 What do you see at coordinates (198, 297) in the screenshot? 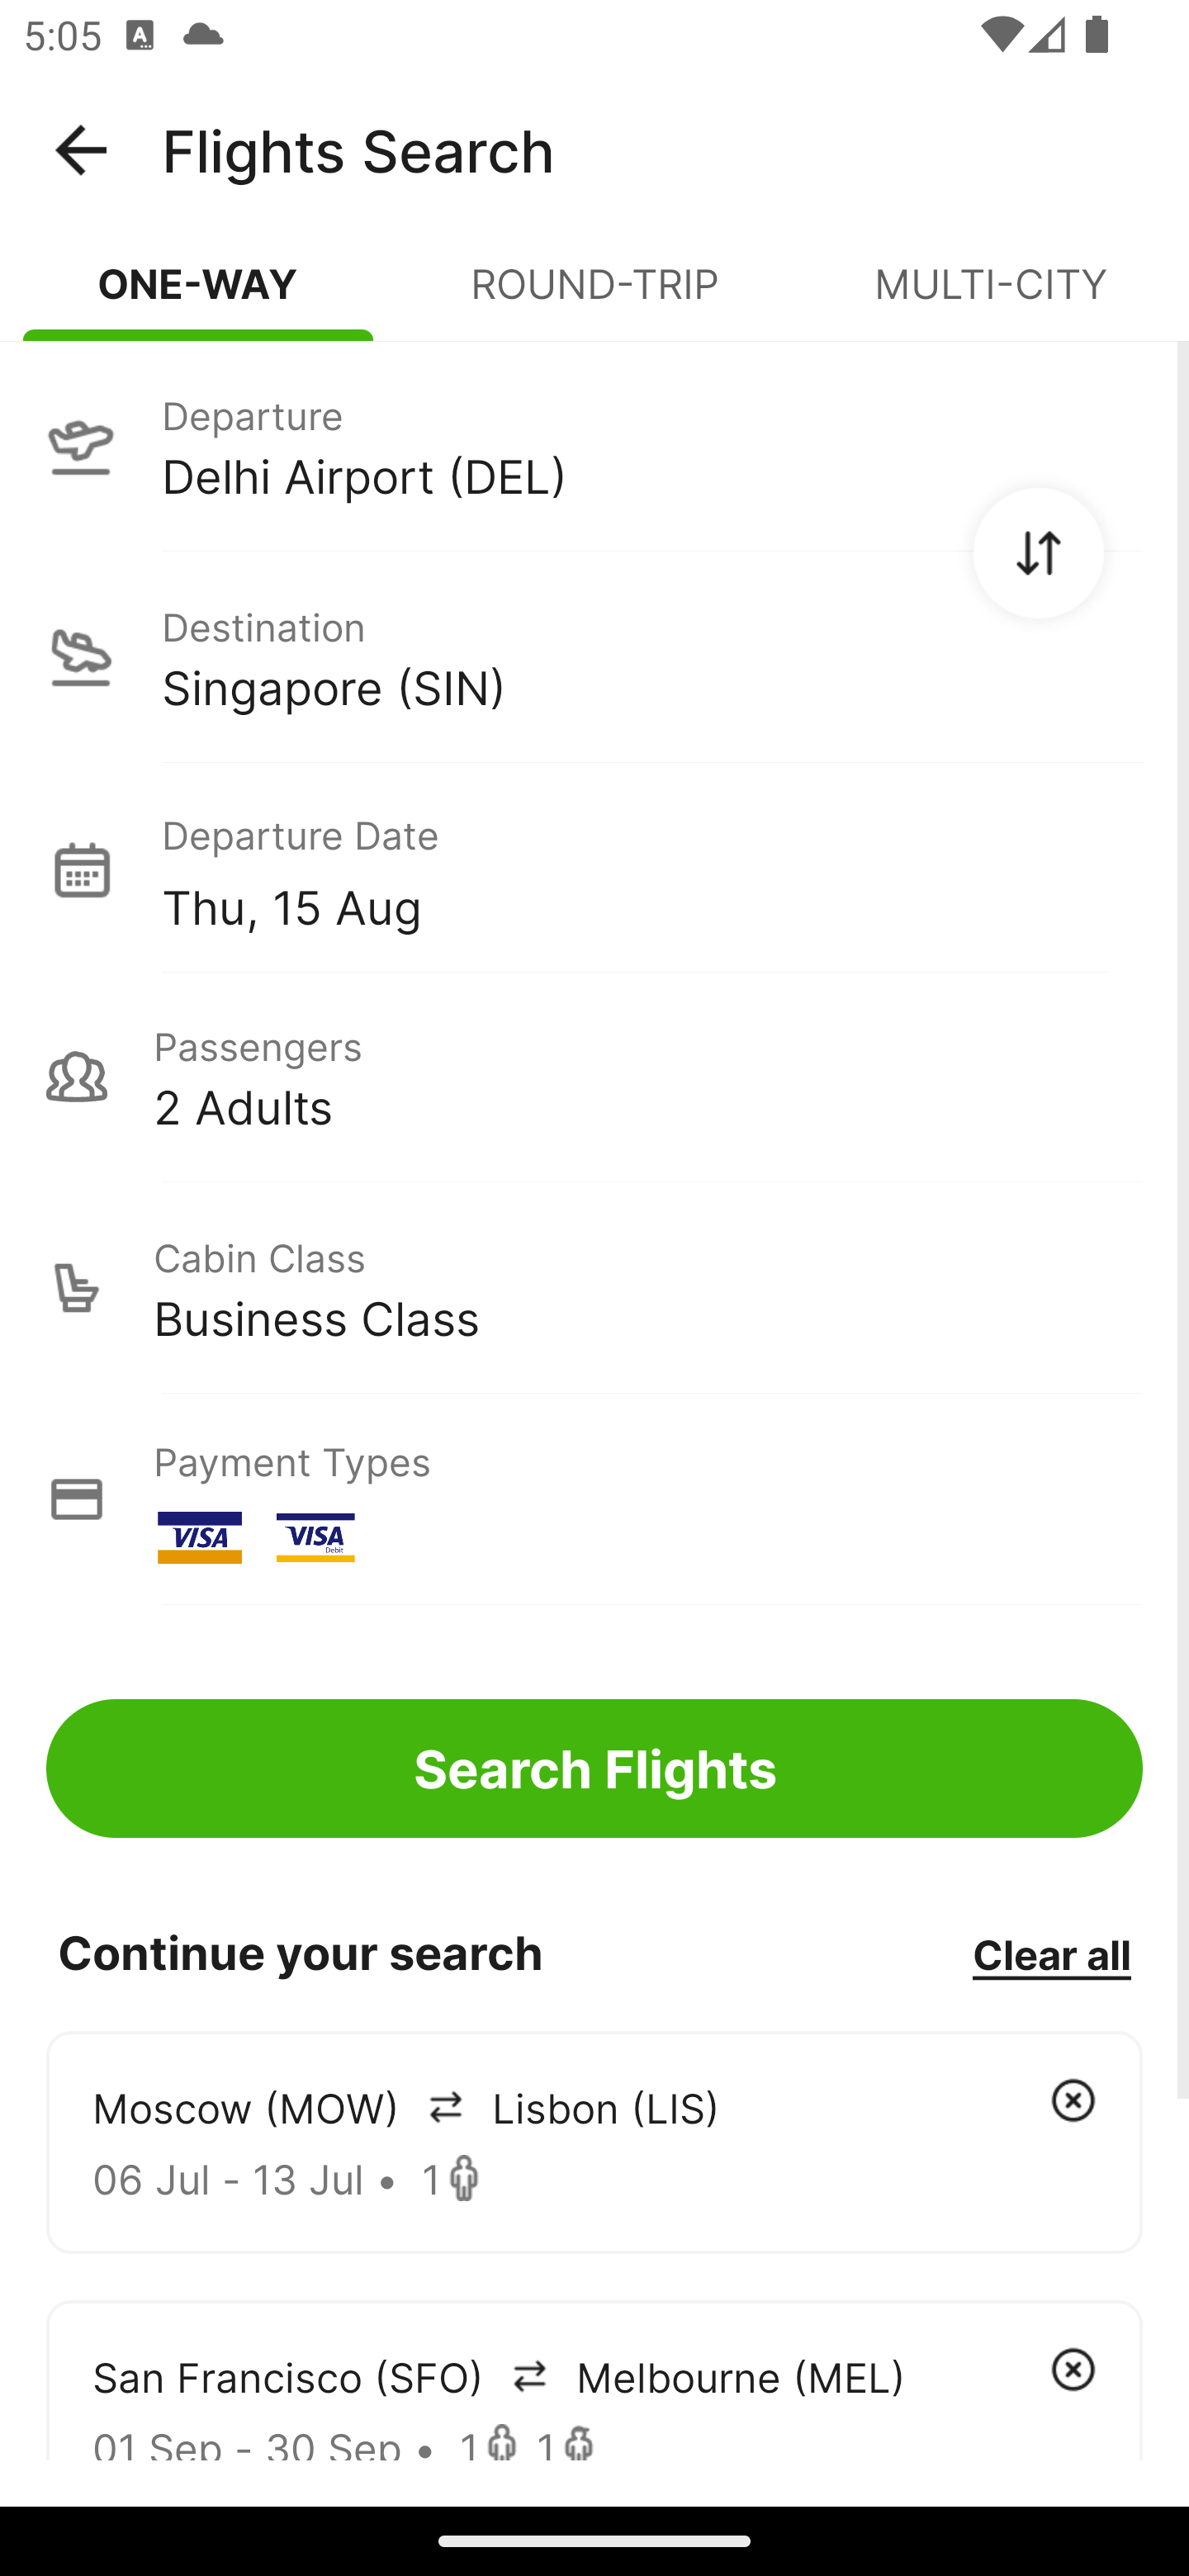
I see `ONE-WAY` at bounding box center [198, 297].